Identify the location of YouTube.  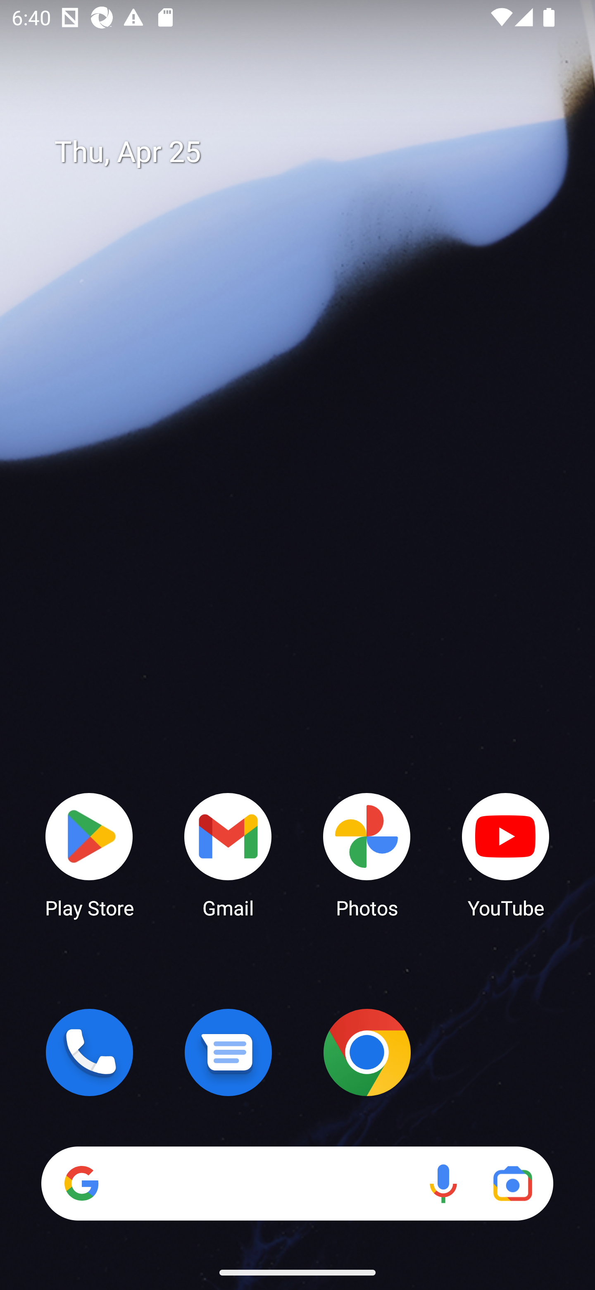
(506, 854).